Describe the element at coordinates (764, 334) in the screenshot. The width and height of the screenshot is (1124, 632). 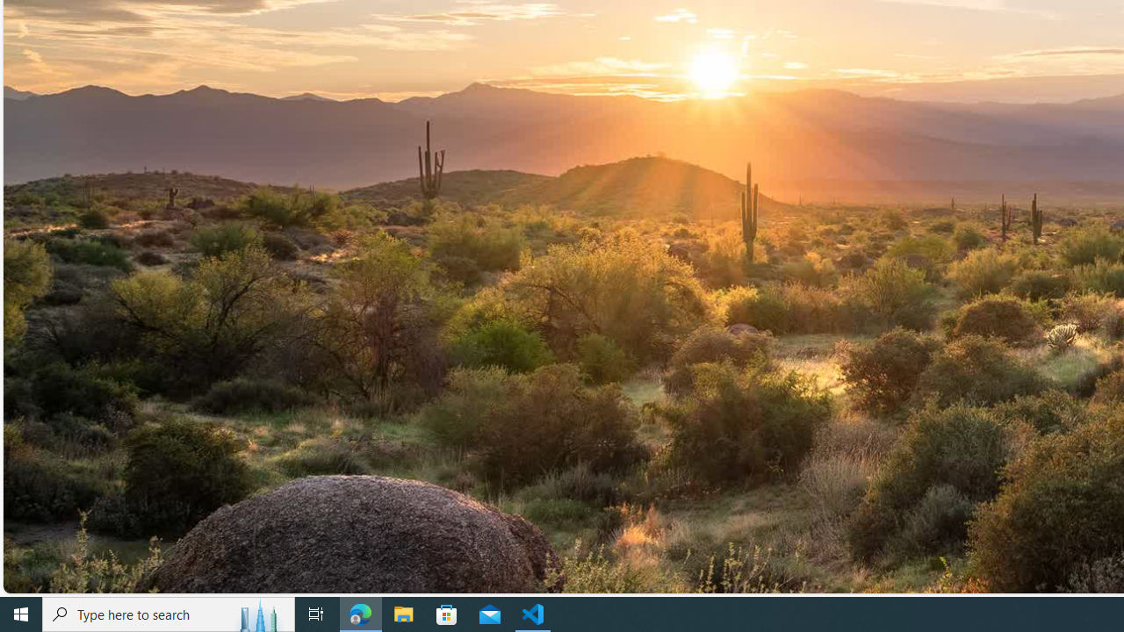
I see `Forge of Empires` at that location.